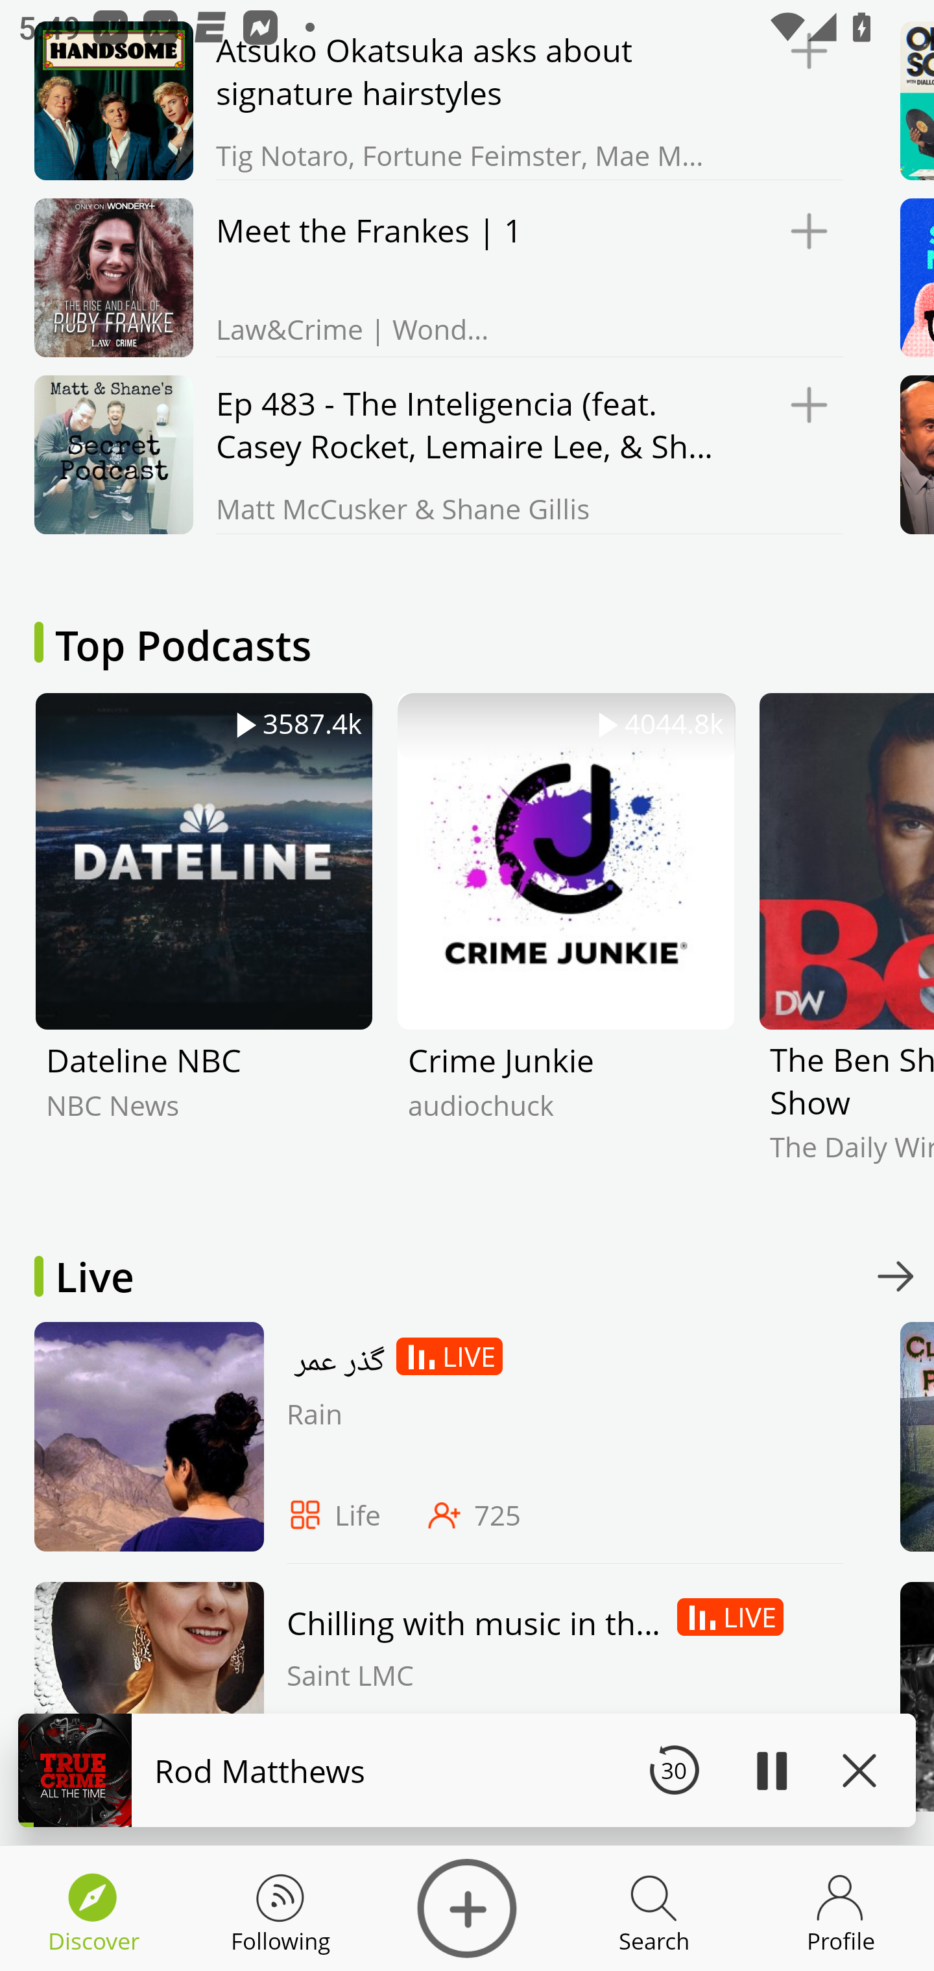 Image resolution: width=934 pixels, height=1971 pixels. What do you see at coordinates (204, 947) in the screenshot?
I see `3587.4k Dateline NBC NBC News` at bounding box center [204, 947].